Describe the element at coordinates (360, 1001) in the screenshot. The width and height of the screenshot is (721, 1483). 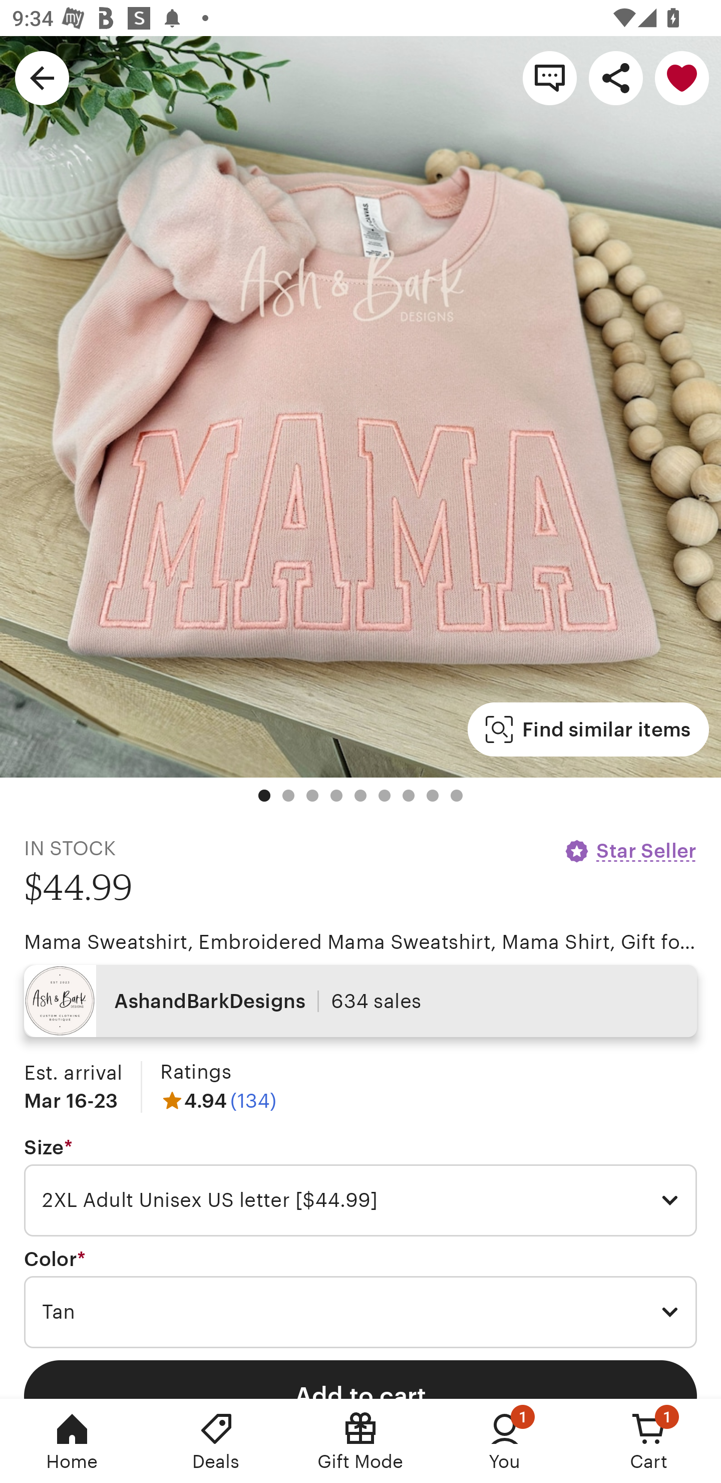
I see `AshandBarkDesigns 634 sales` at that location.